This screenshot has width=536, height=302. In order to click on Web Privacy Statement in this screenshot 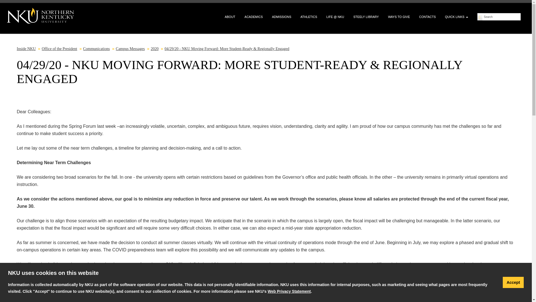, I will do `click(289, 291)`.